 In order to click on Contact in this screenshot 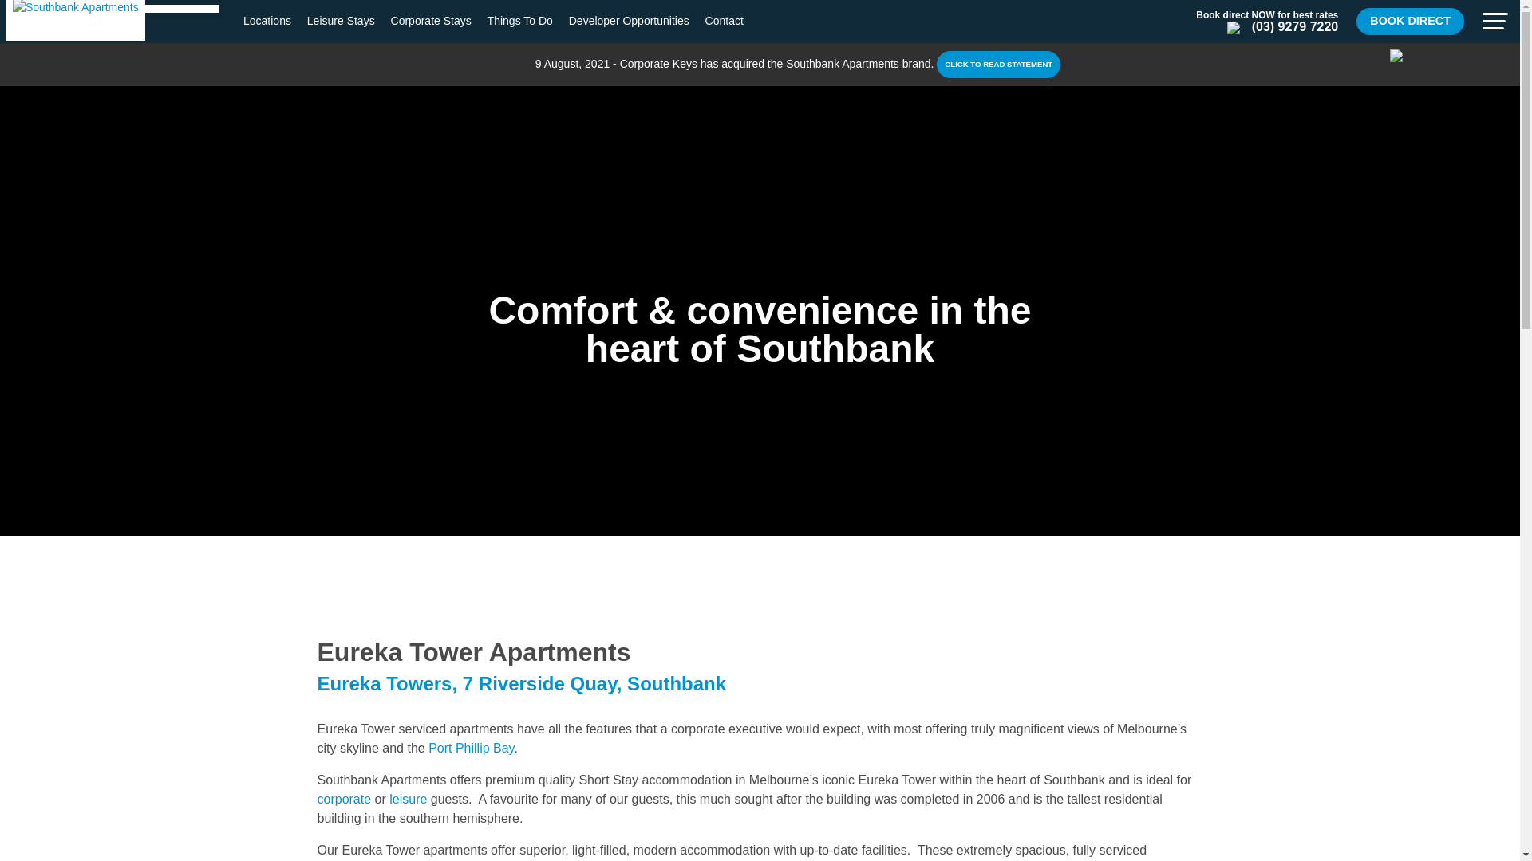, I will do `click(724, 21)`.